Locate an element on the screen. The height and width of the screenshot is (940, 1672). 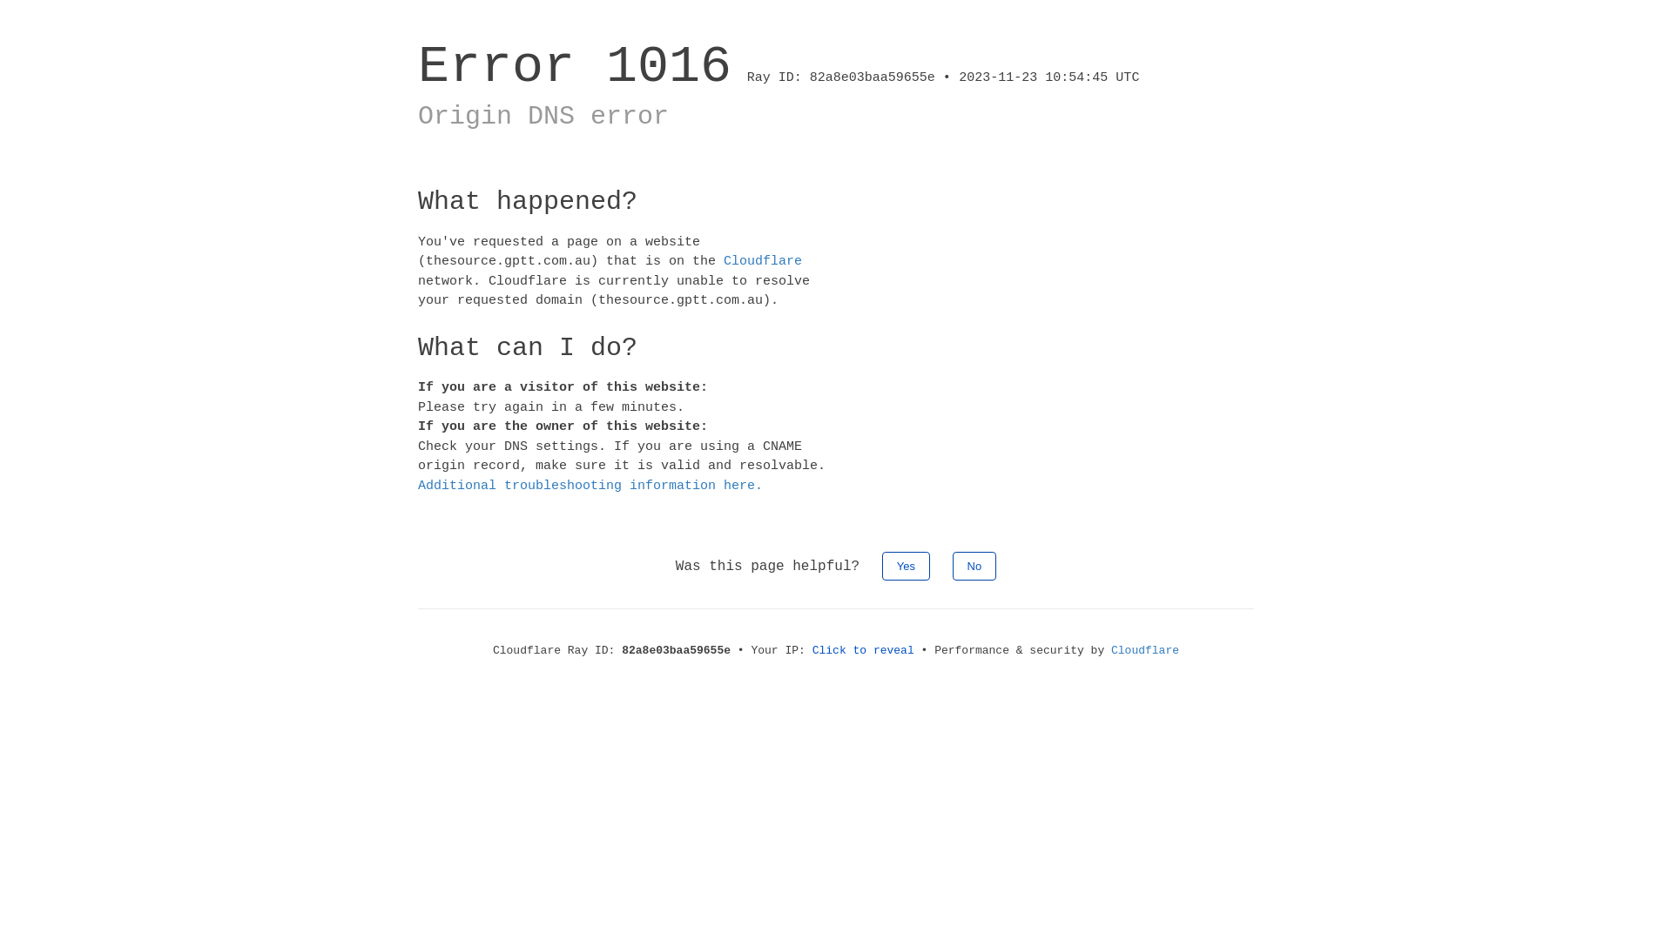
Cloudflare is located at coordinates (763, 261).